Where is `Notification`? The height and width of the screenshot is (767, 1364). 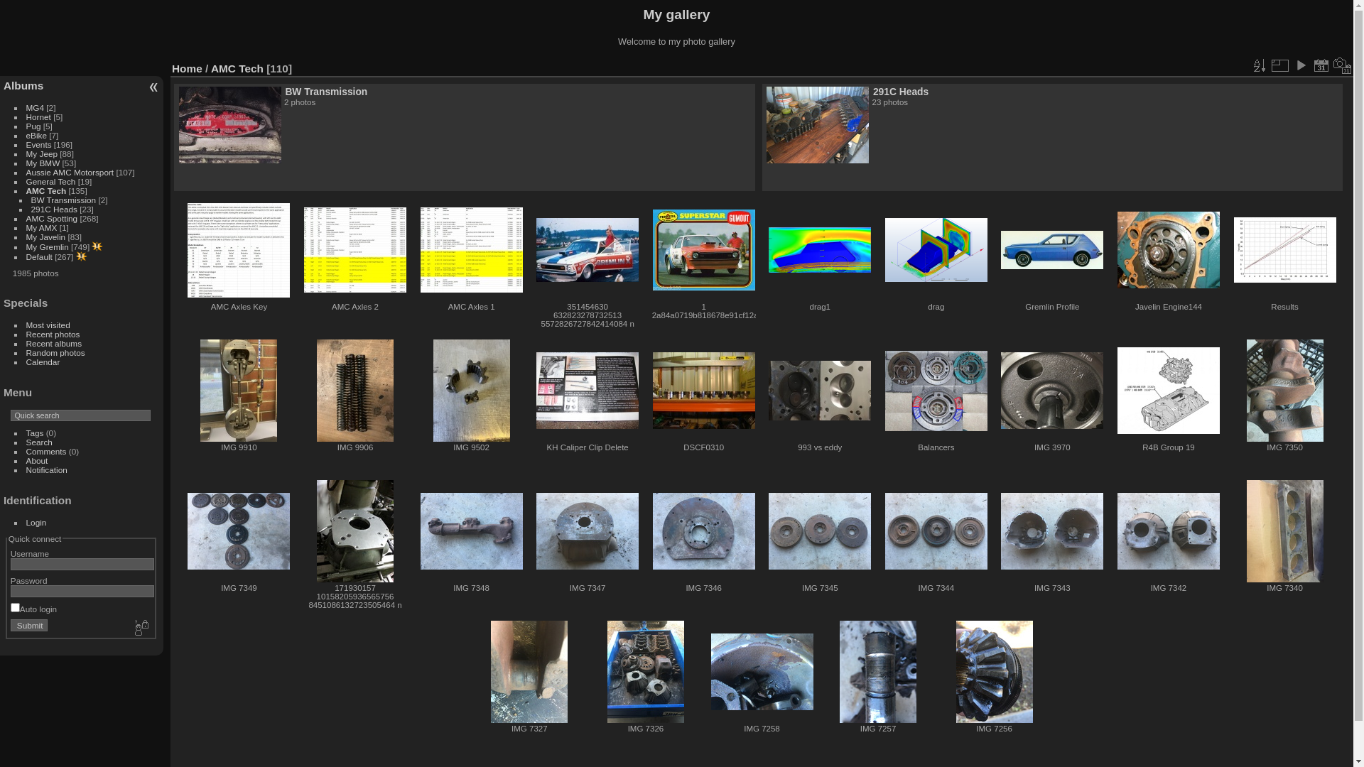
Notification is located at coordinates (47, 470).